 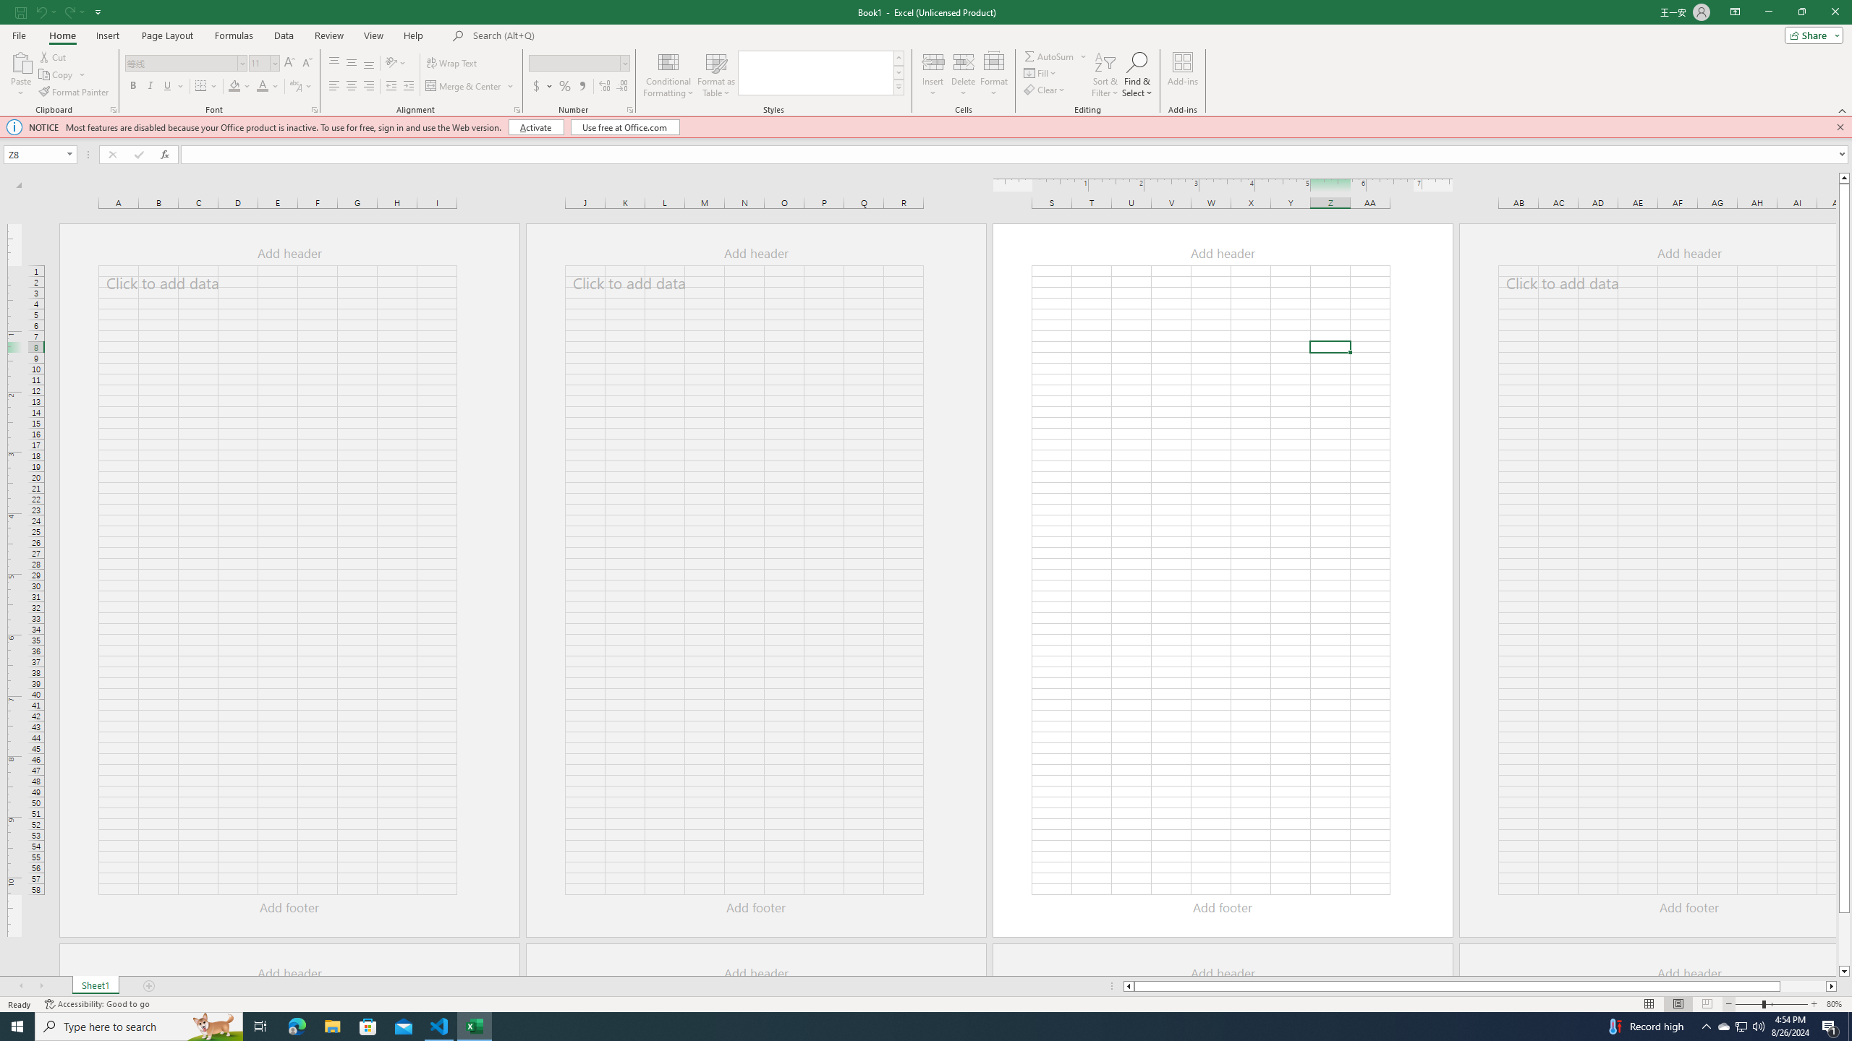 I want to click on Wrap Text, so click(x=453, y=64).